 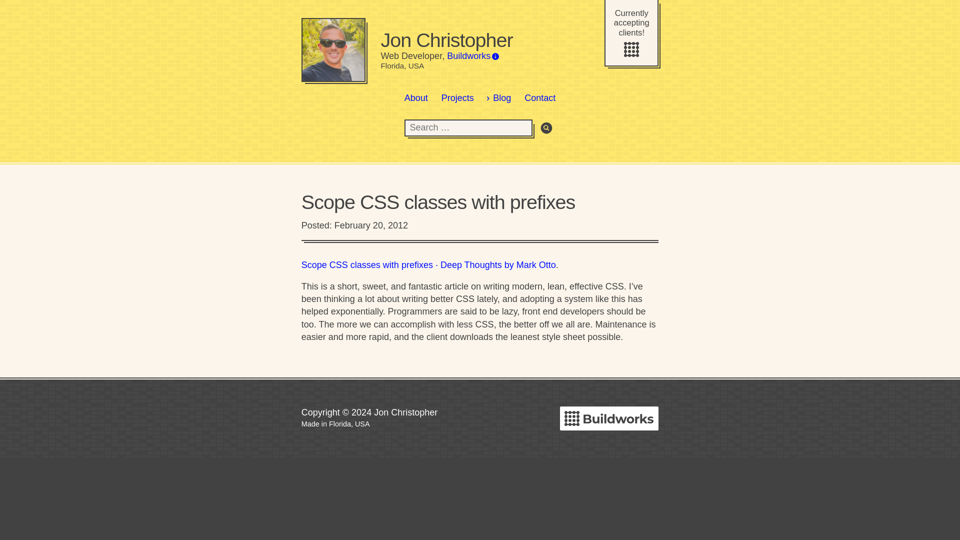 I want to click on Blog, so click(x=499, y=98).